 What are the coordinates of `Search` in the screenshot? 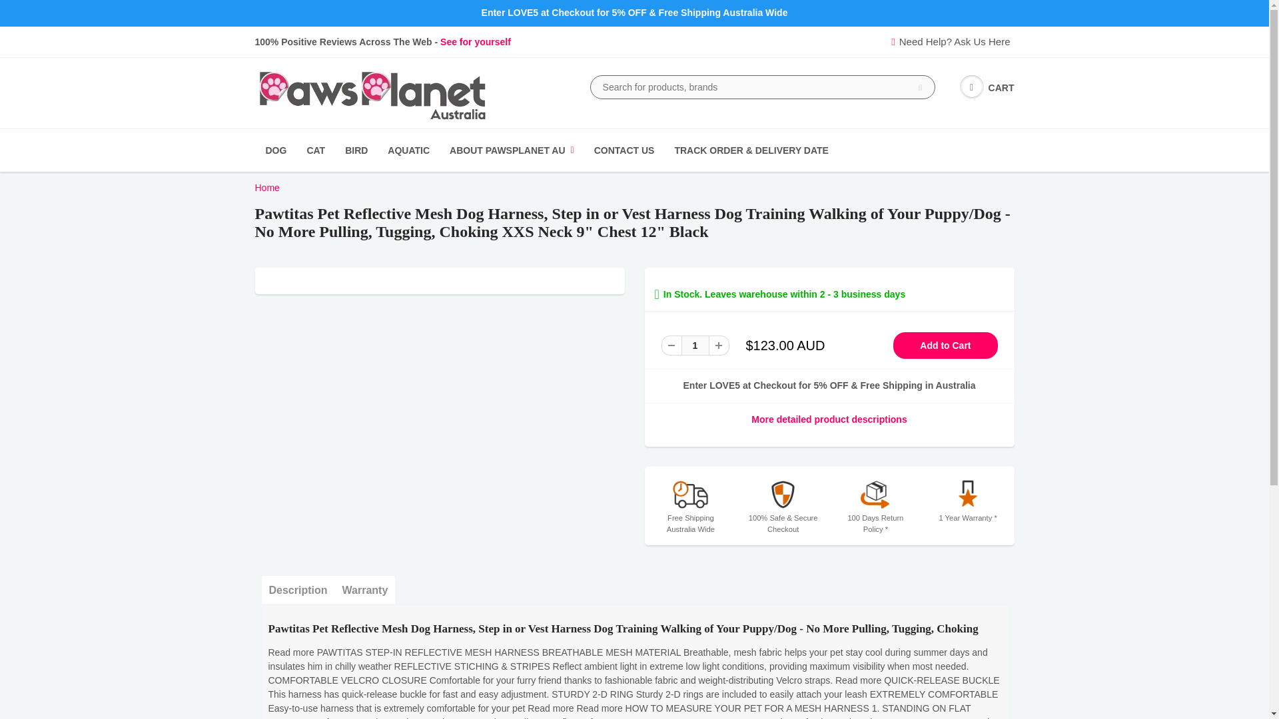 It's located at (920, 87).